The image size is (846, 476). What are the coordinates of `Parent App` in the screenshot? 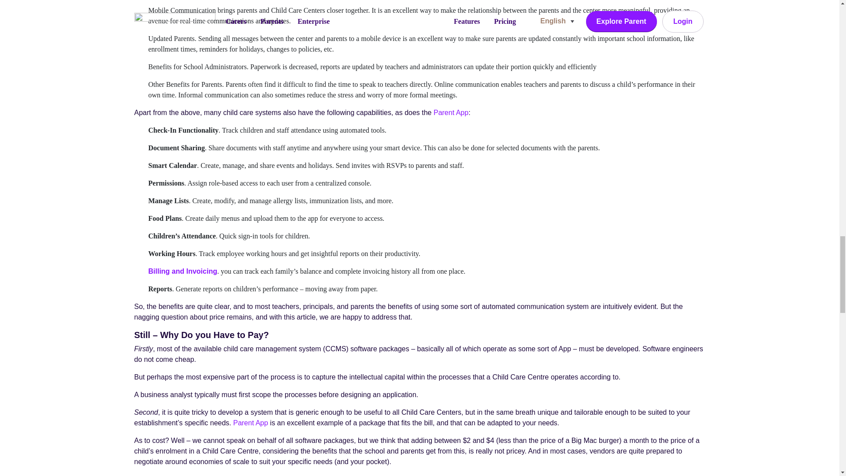 It's located at (451, 112).